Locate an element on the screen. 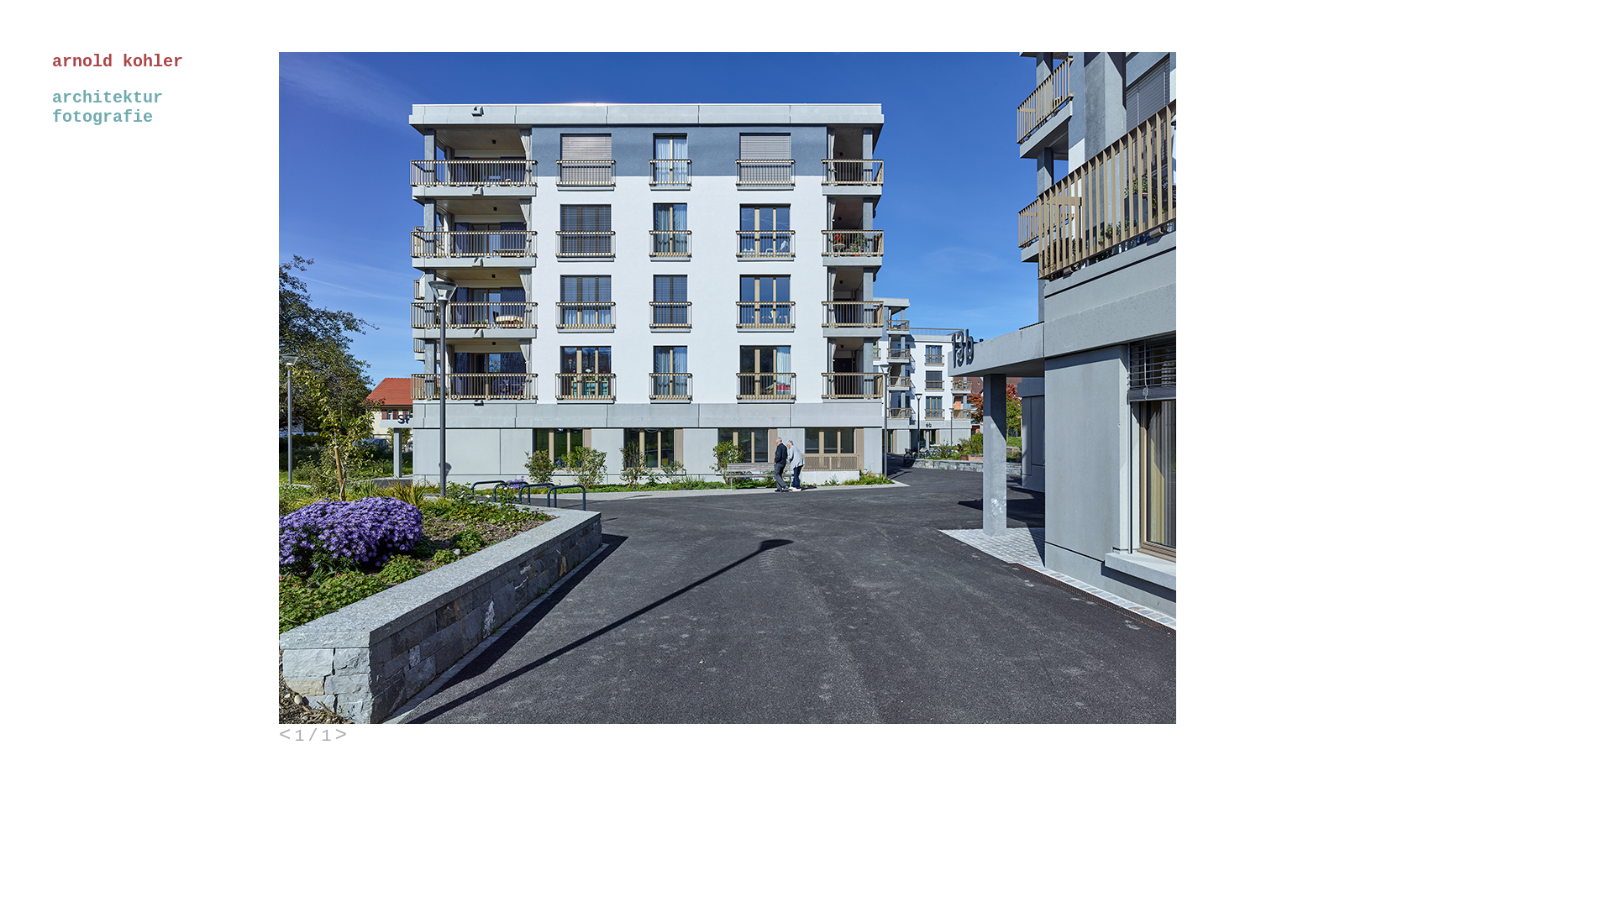 This screenshot has width=1613, height=907. arnold kohler is located at coordinates (96, 62).